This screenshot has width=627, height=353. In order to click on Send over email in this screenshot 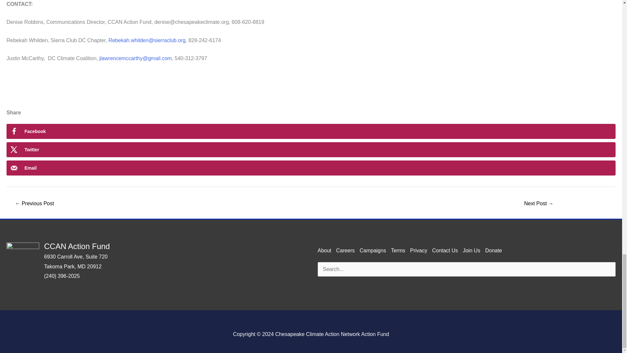, I will do `click(311, 168)`.